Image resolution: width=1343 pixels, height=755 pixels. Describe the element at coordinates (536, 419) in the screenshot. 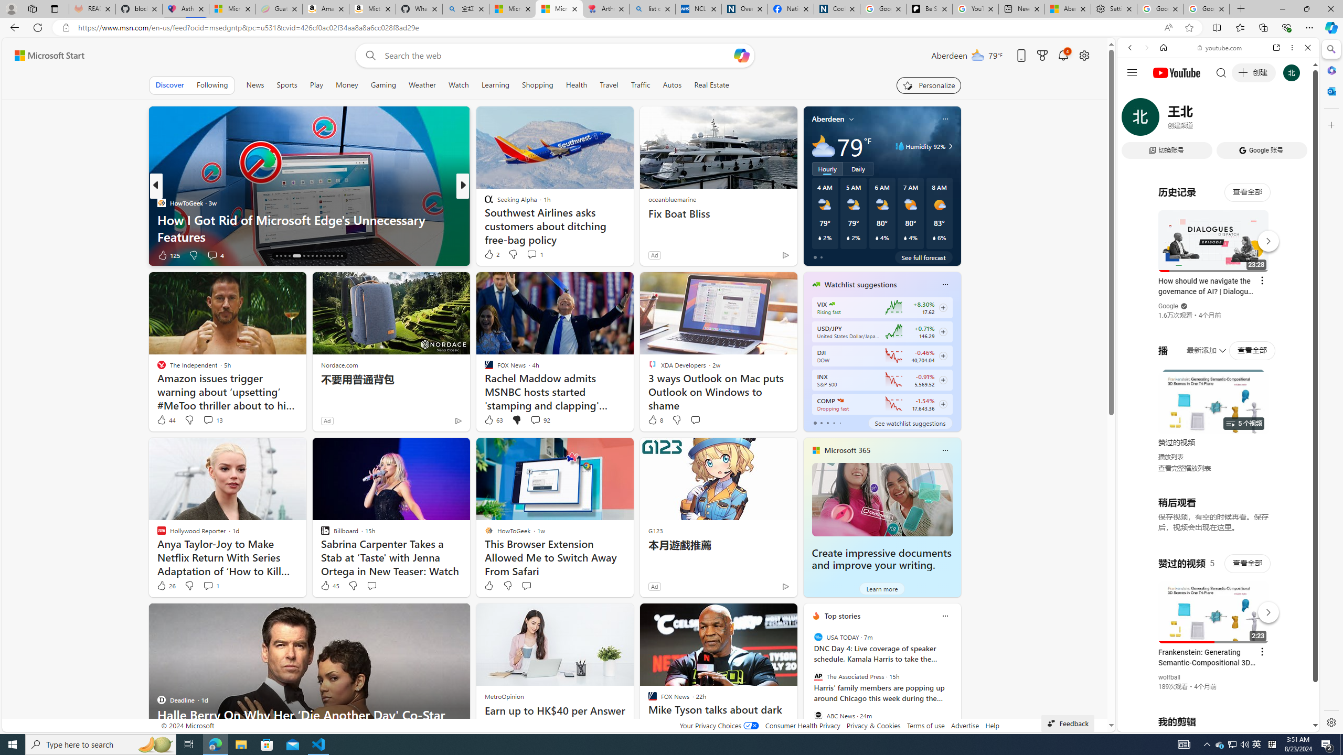

I see `View comments 92 Comment` at that location.